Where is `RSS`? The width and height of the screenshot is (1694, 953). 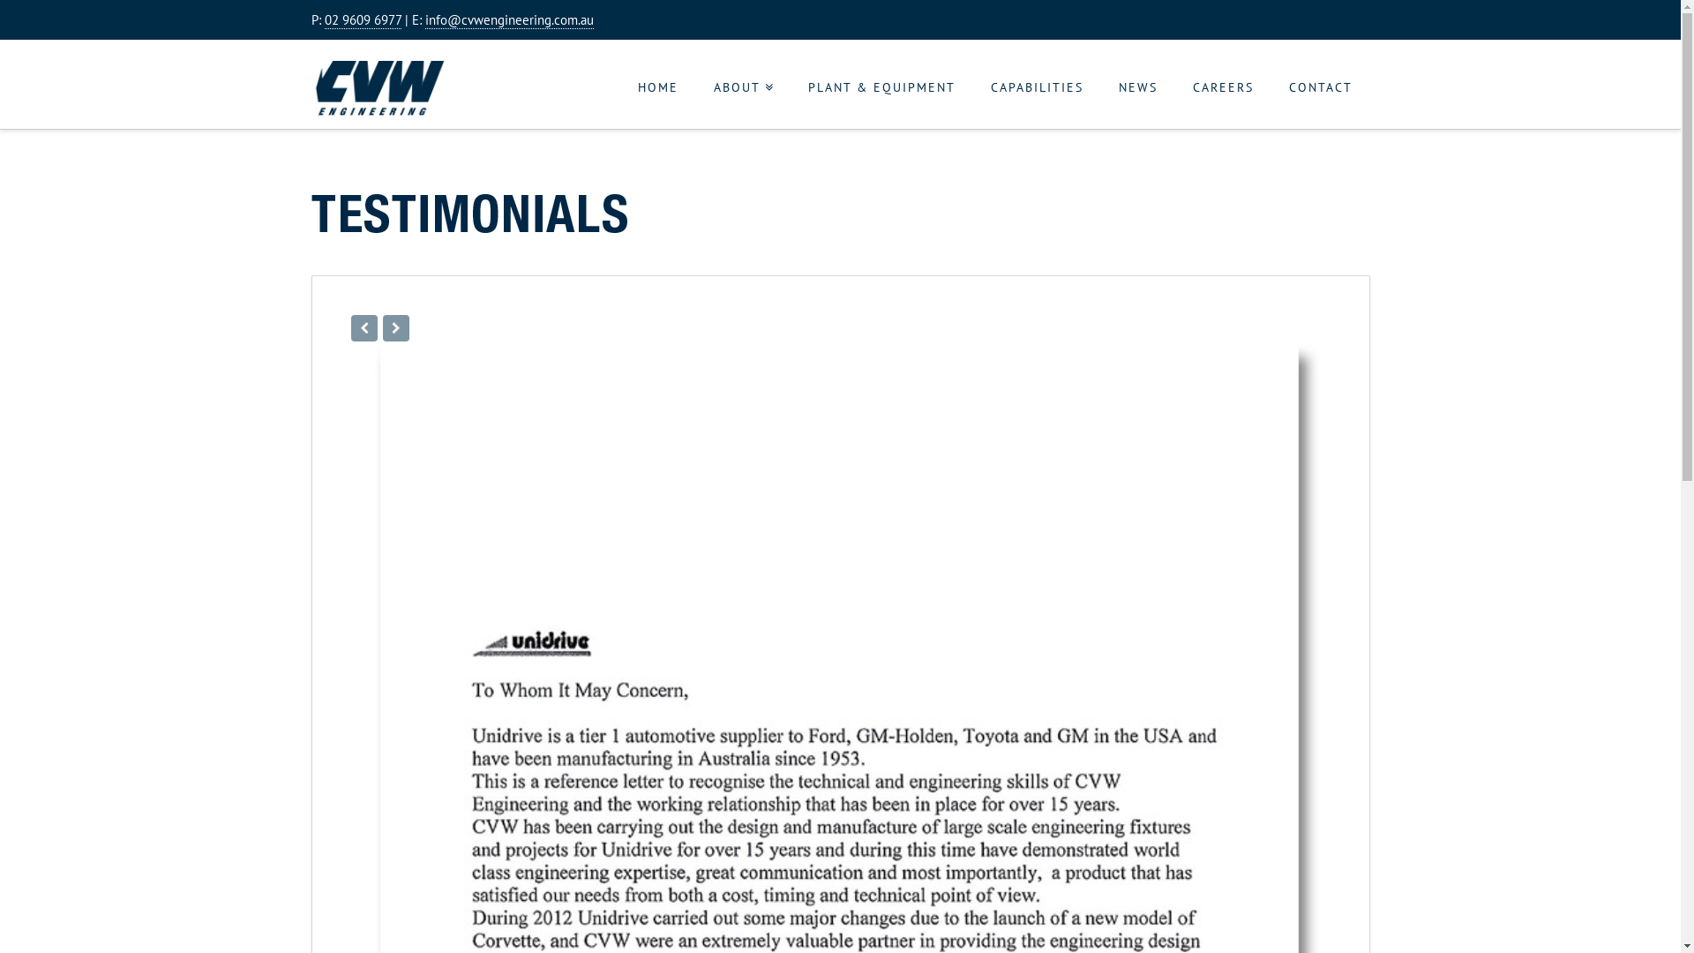 RSS is located at coordinates (1360, 19).